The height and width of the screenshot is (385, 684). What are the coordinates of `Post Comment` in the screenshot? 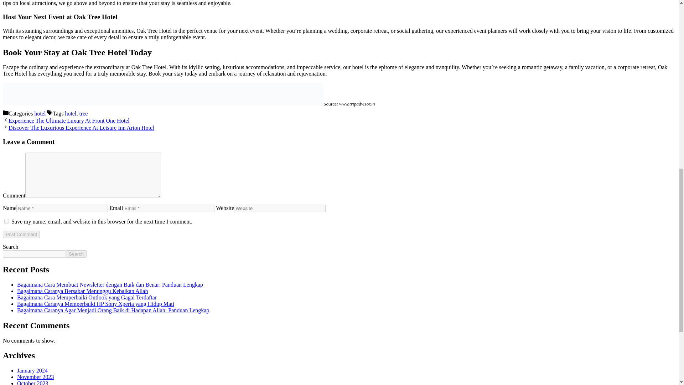 It's located at (21, 234).